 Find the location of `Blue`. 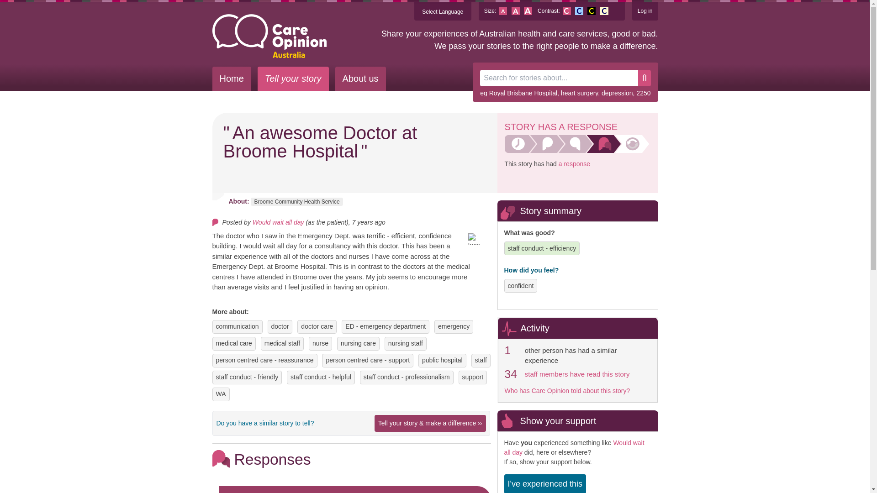

Blue is located at coordinates (579, 11).